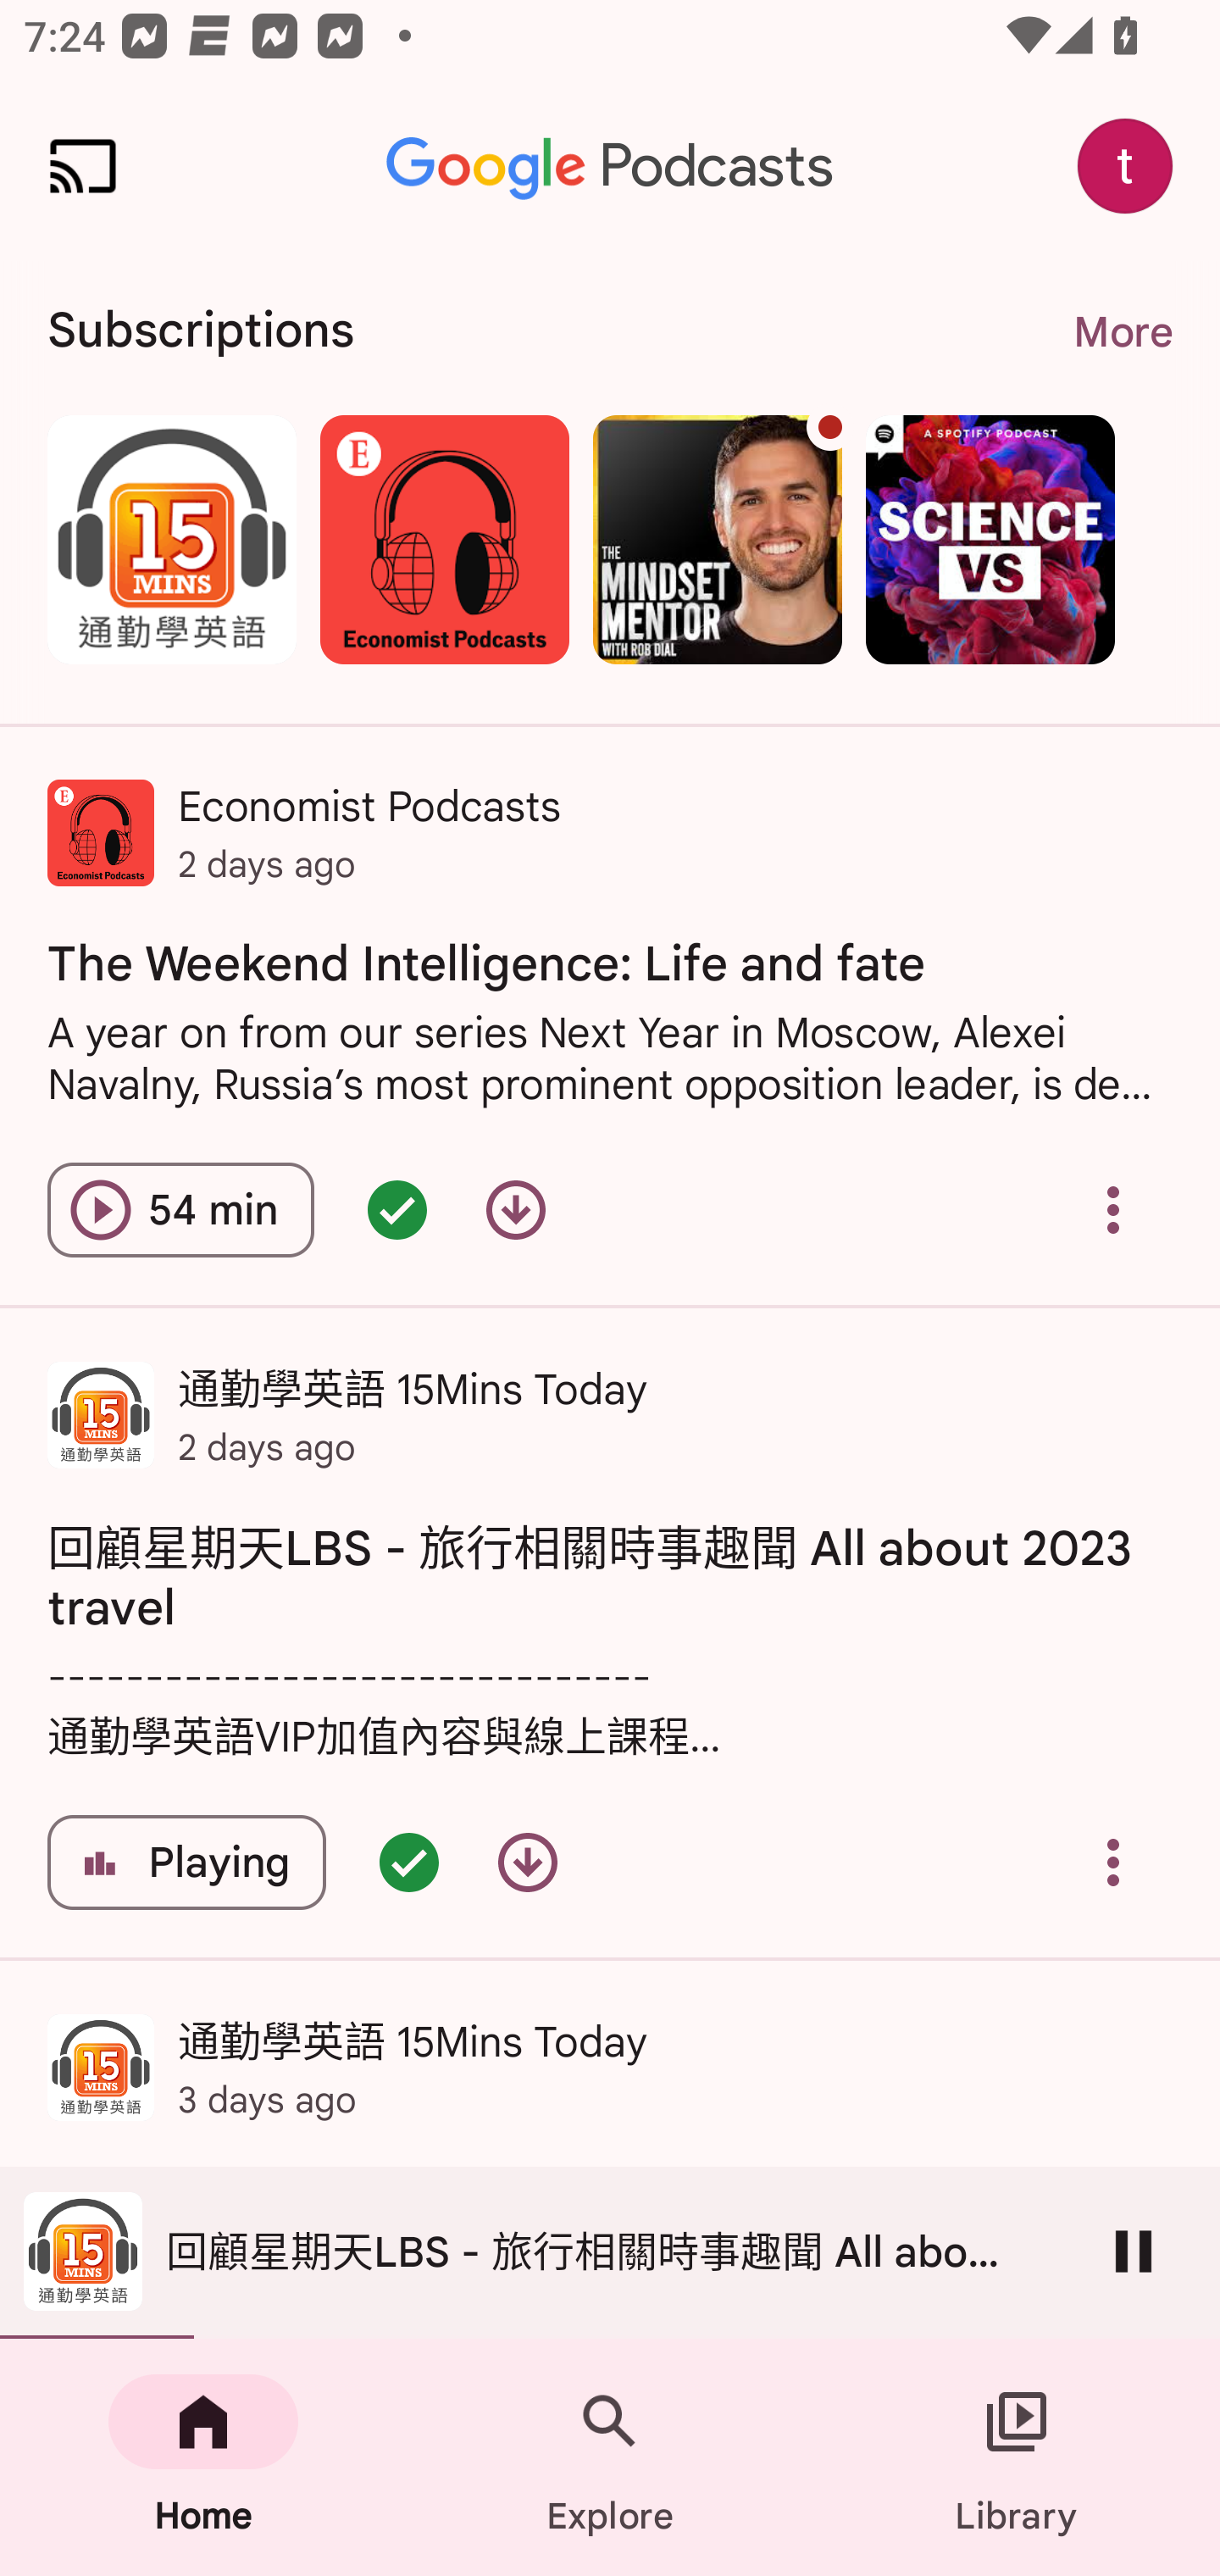 The height and width of the screenshot is (2576, 1220). I want to click on Economist Podcasts, so click(444, 539).